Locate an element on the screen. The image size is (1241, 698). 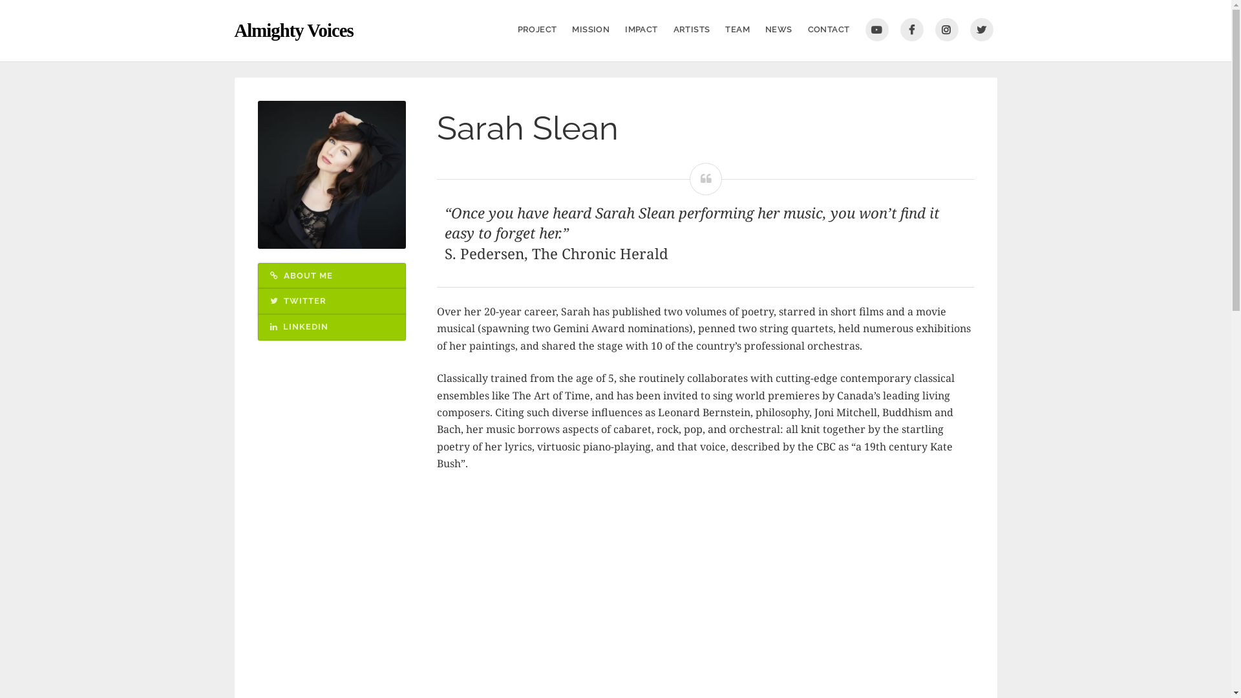
FACEBOOK is located at coordinates (911, 30).